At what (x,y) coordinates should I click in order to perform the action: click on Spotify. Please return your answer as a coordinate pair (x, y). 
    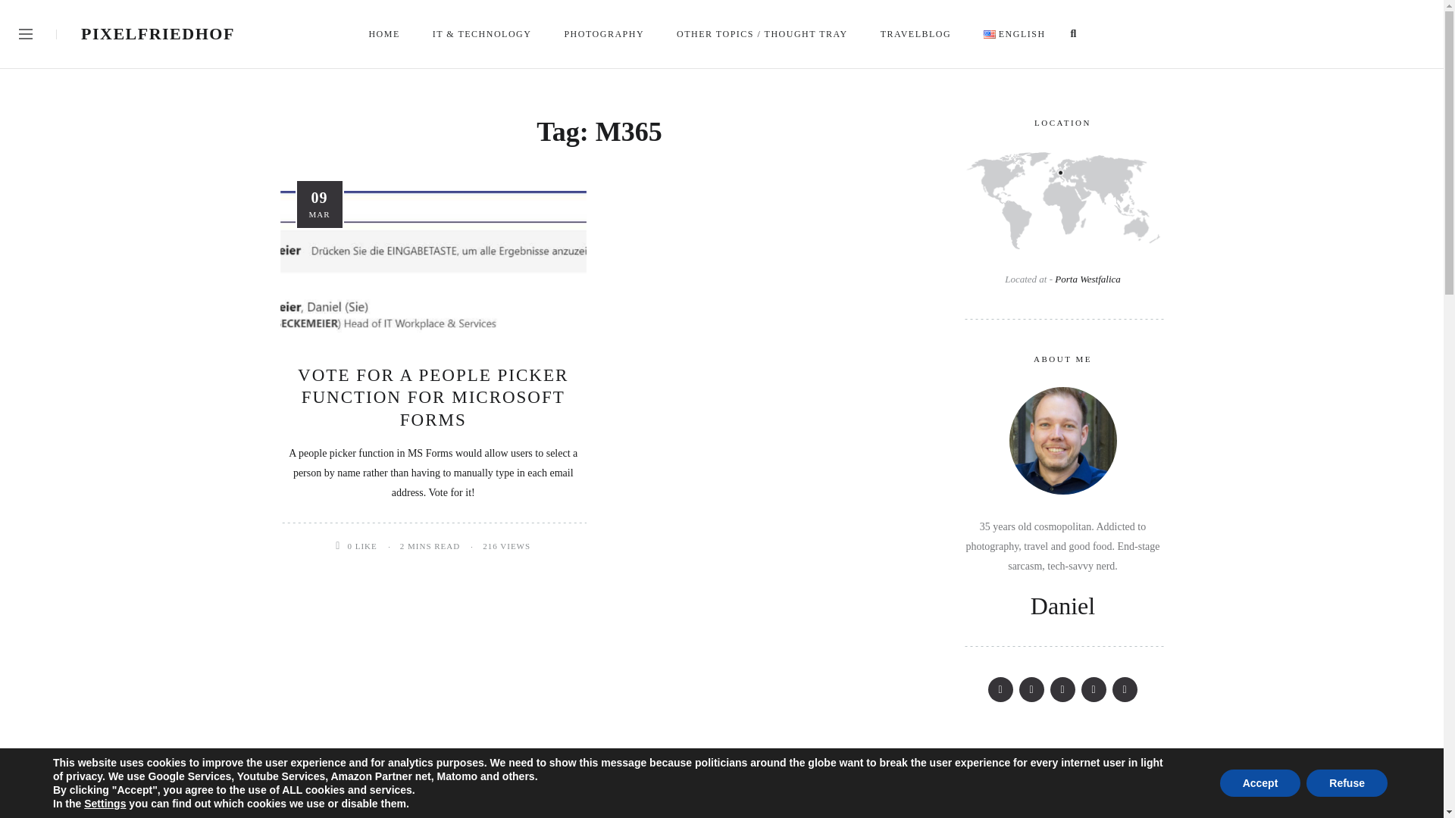
    Looking at the image, I should click on (1093, 689).